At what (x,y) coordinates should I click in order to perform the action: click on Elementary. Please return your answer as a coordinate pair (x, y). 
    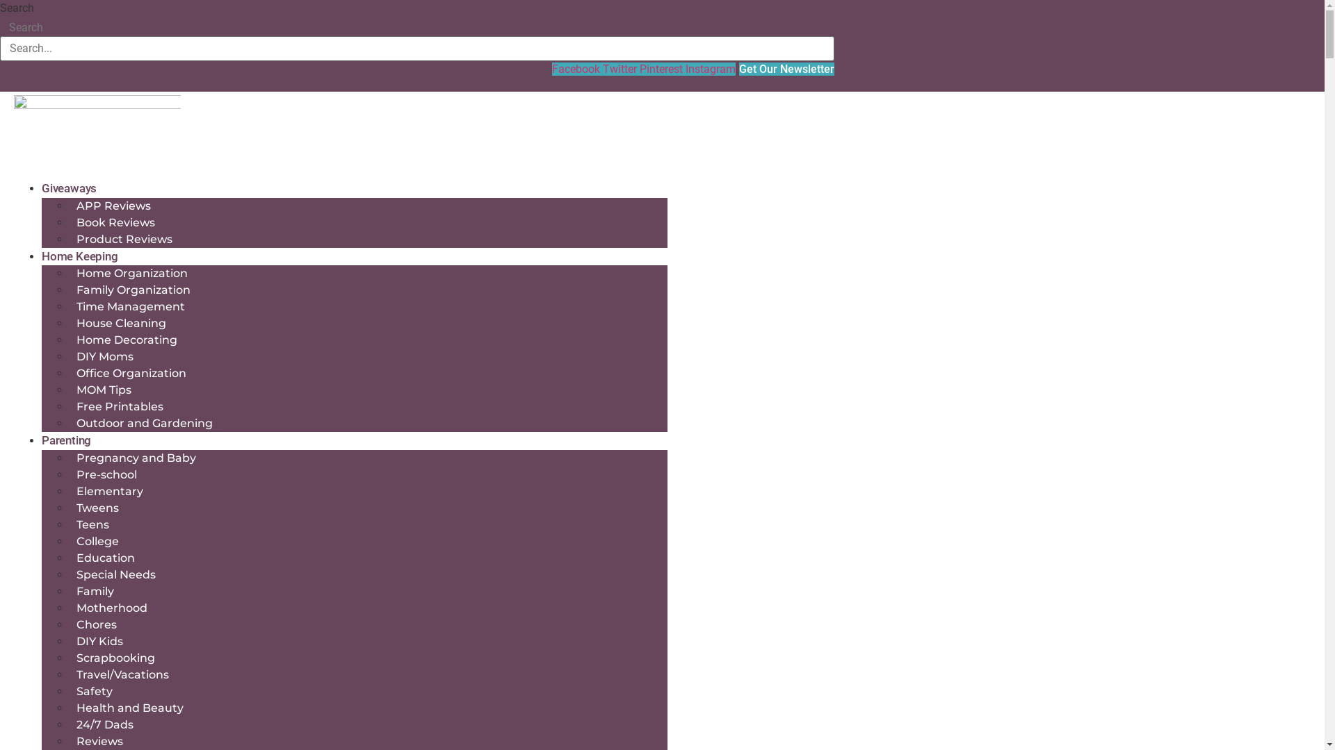
    Looking at the image, I should click on (110, 492).